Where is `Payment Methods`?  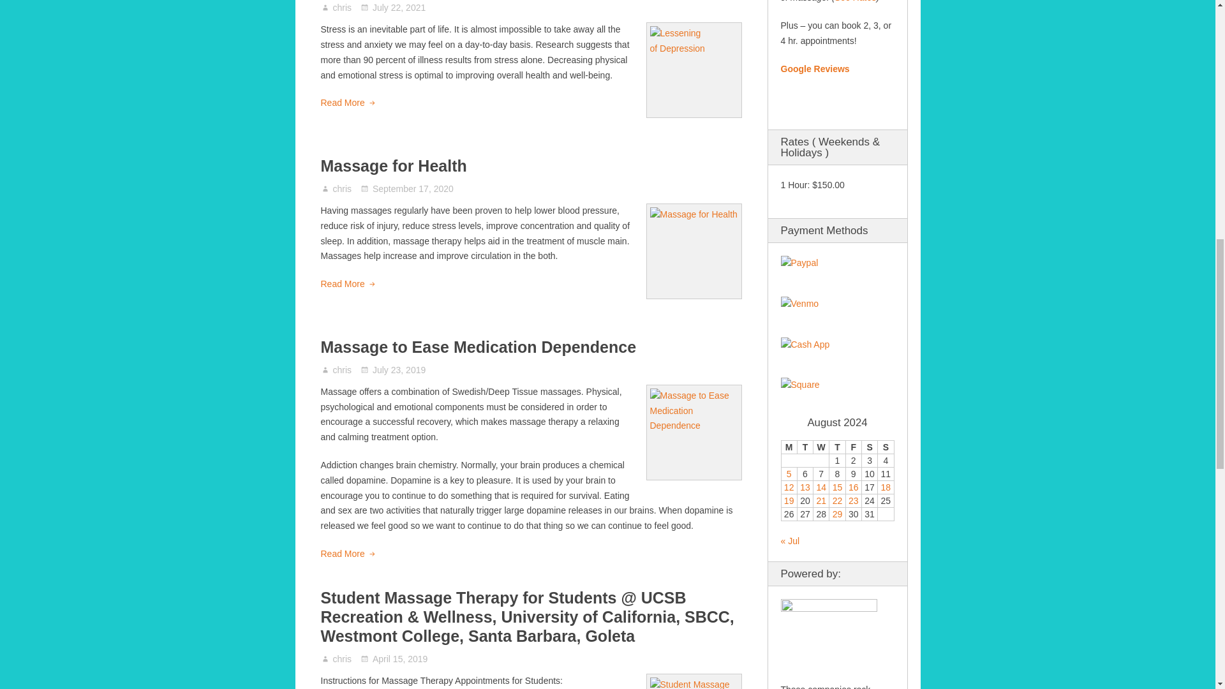 Payment Methods is located at coordinates (799, 263).